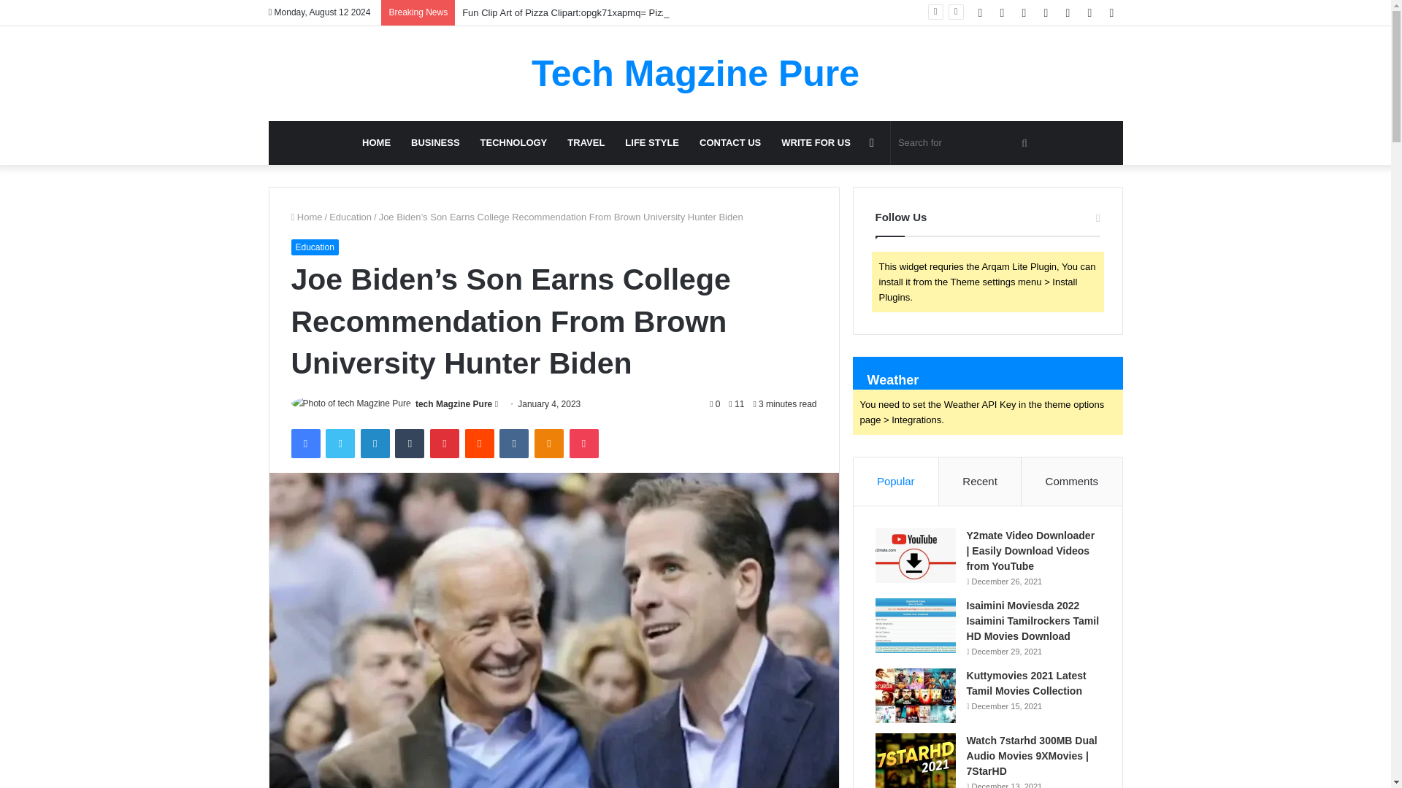 This screenshot has height=788, width=1402. What do you see at coordinates (583, 443) in the screenshot?
I see `Pocket` at bounding box center [583, 443].